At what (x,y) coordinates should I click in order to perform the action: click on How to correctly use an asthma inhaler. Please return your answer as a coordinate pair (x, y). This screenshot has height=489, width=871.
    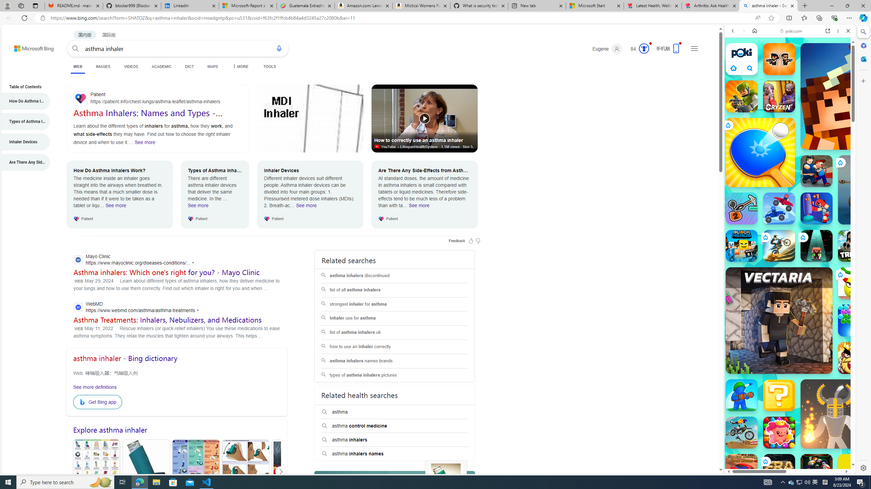
    Looking at the image, I should click on (425, 119).